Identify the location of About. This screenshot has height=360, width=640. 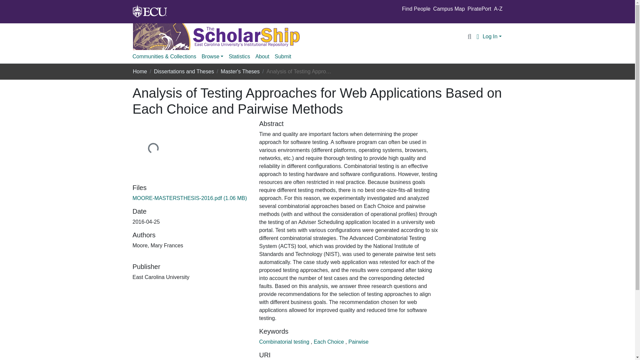
(262, 57).